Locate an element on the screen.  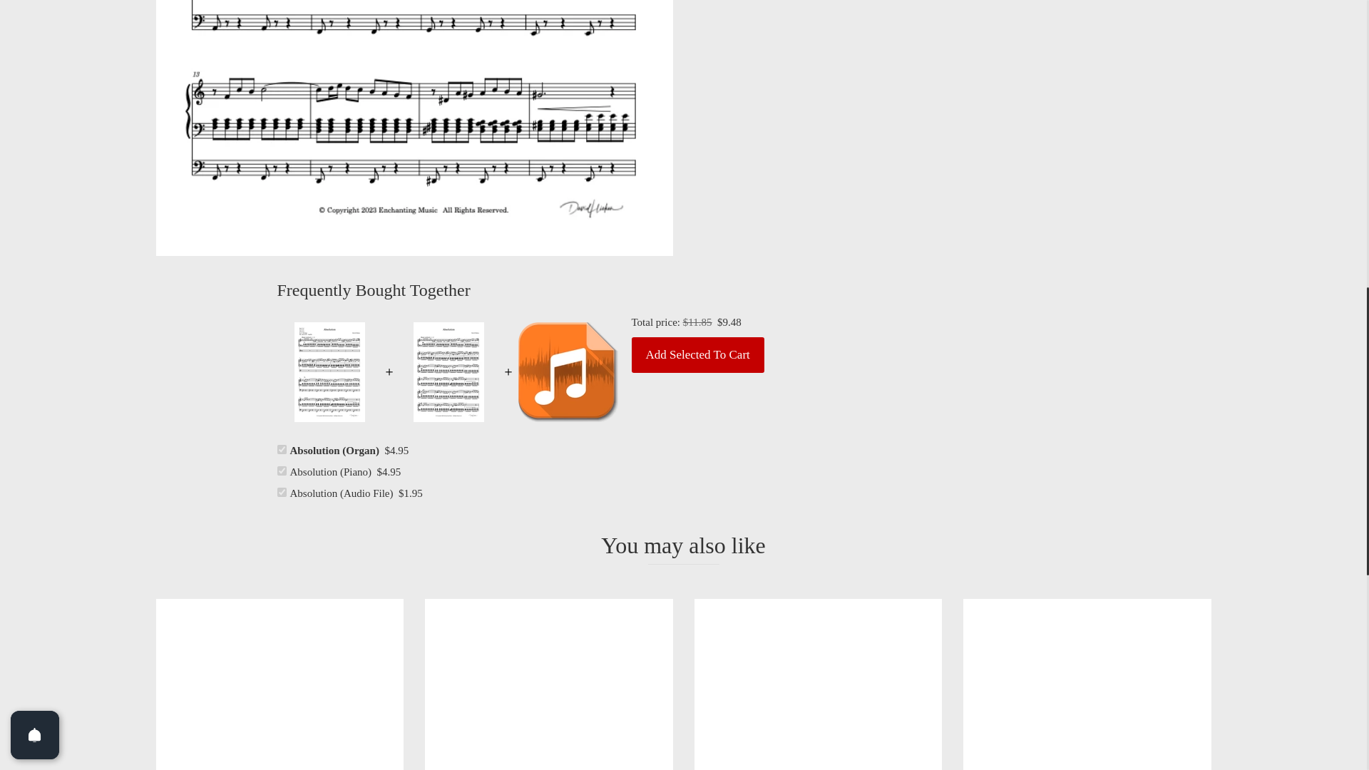
on is located at coordinates (281, 449).